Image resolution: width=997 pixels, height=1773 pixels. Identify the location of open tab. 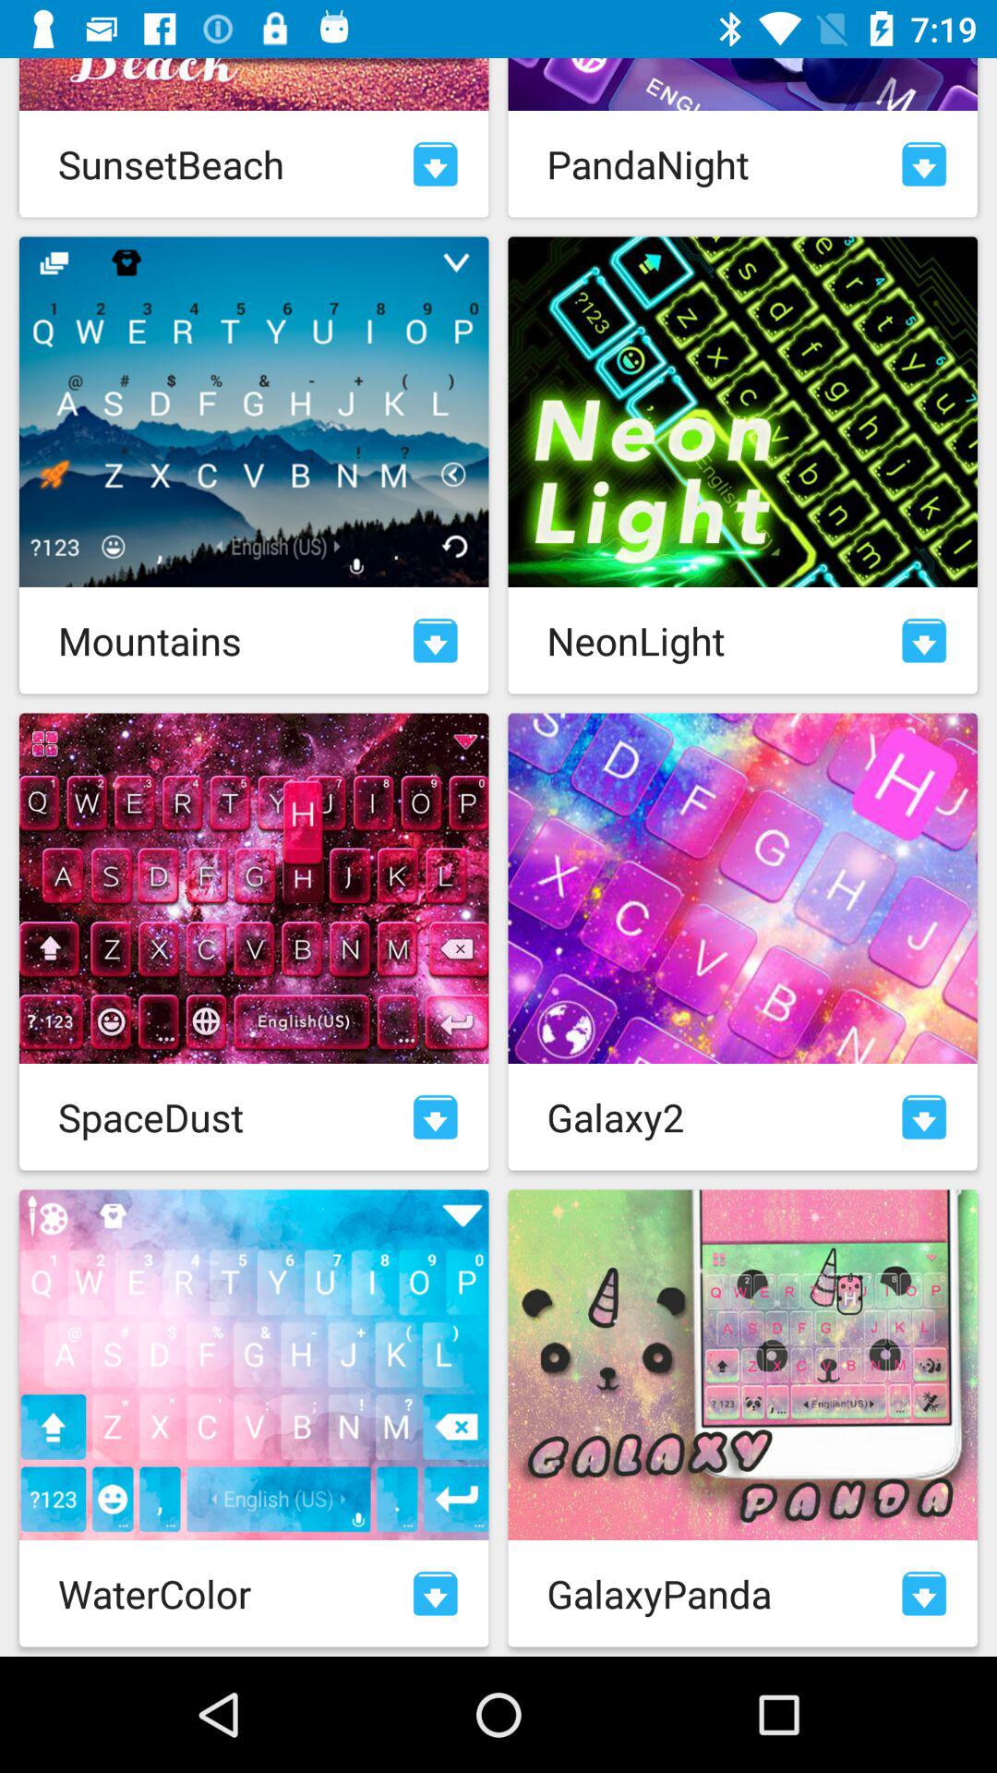
(436, 1117).